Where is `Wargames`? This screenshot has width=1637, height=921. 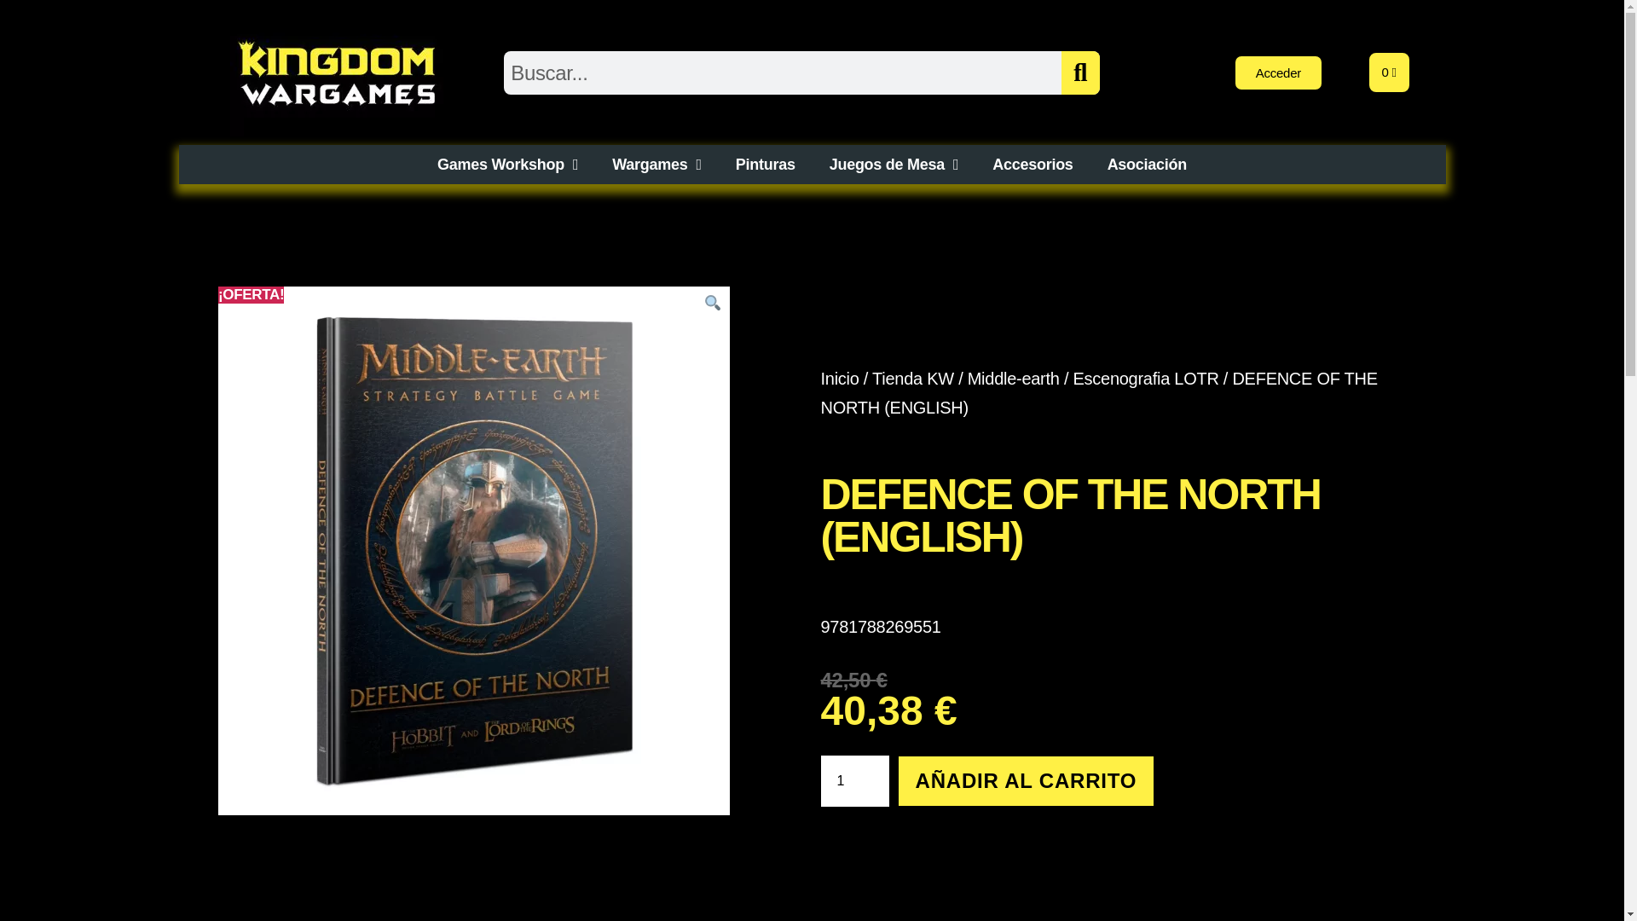 Wargames is located at coordinates (657, 164).